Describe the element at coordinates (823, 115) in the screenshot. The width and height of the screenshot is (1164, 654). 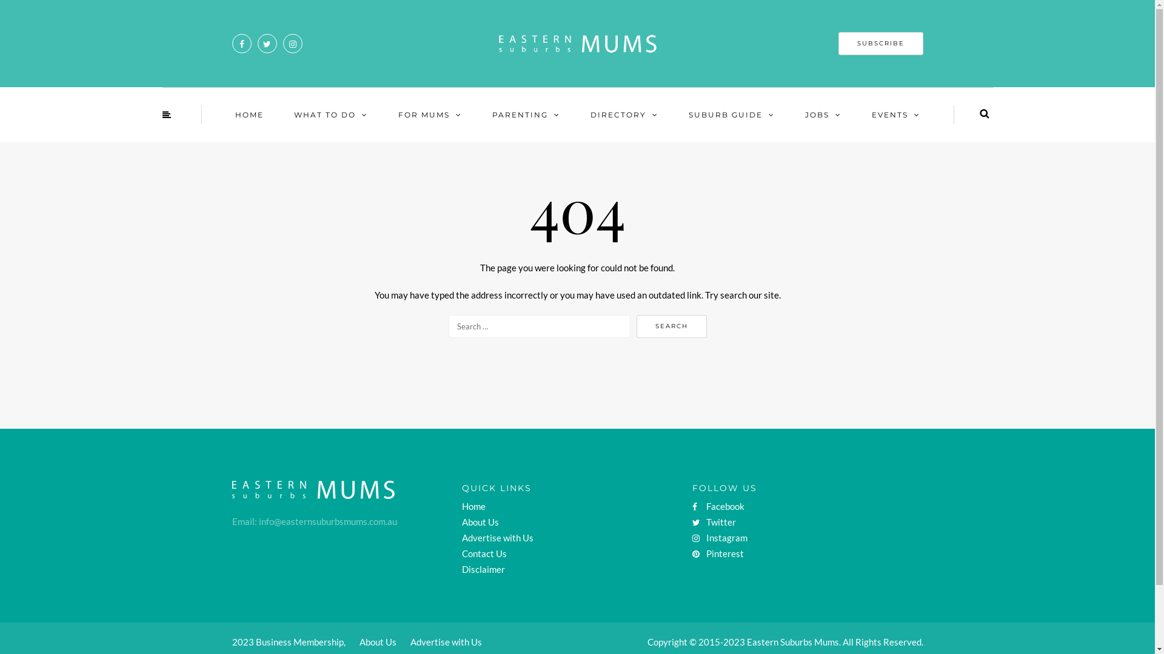
I see `JOBS` at that location.